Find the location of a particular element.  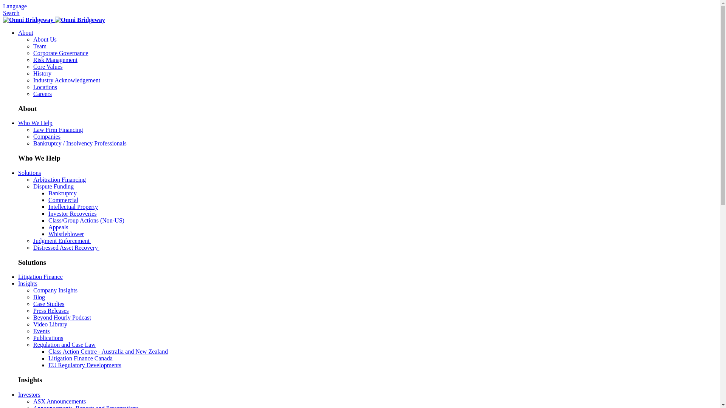

Litigation Finance Canada is located at coordinates (81, 358).